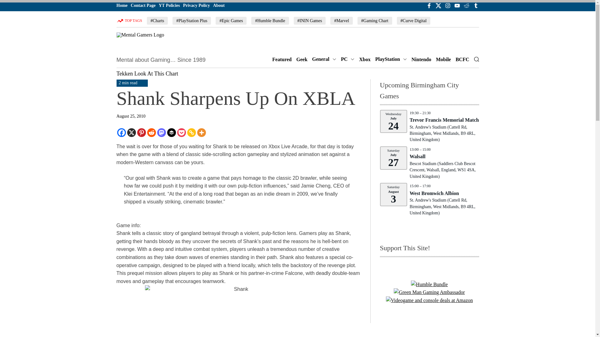  What do you see at coordinates (201, 132) in the screenshot?
I see `More` at bounding box center [201, 132].